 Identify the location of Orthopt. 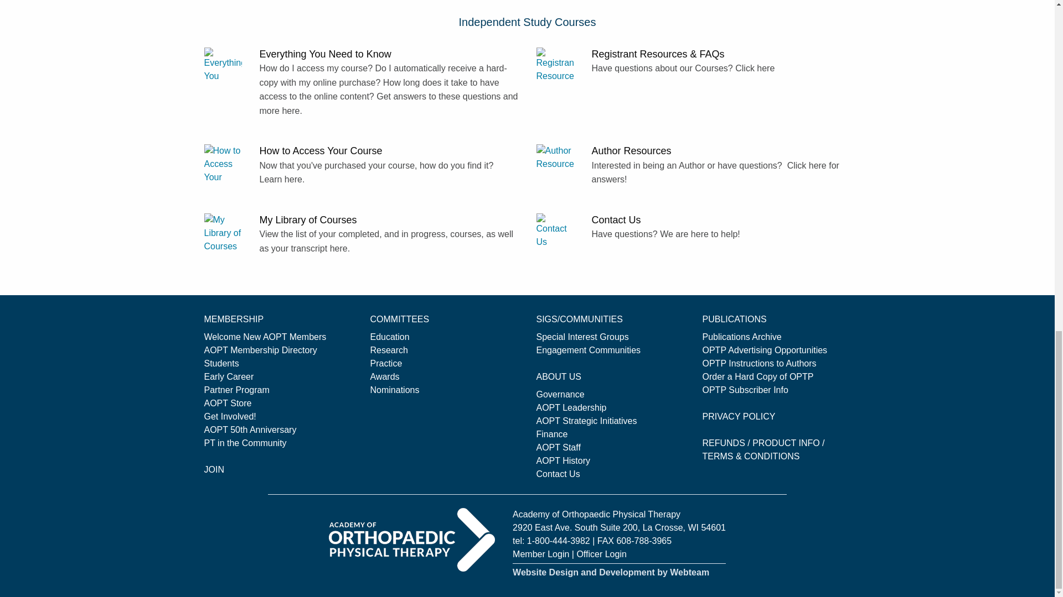
(412, 540).